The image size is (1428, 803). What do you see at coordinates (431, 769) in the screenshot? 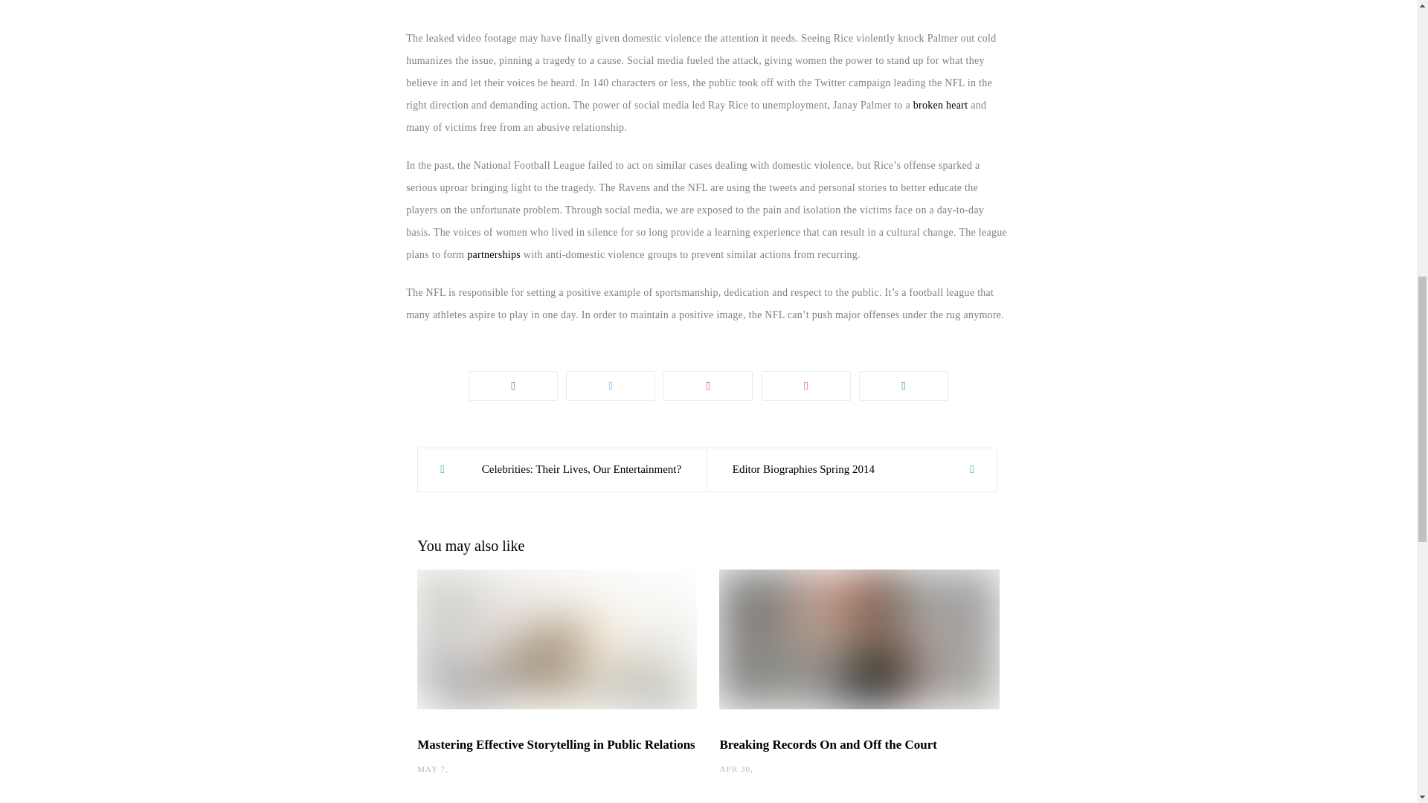
I see `Tuesday, May 7, 2024, 2:05 pm` at bounding box center [431, 769].